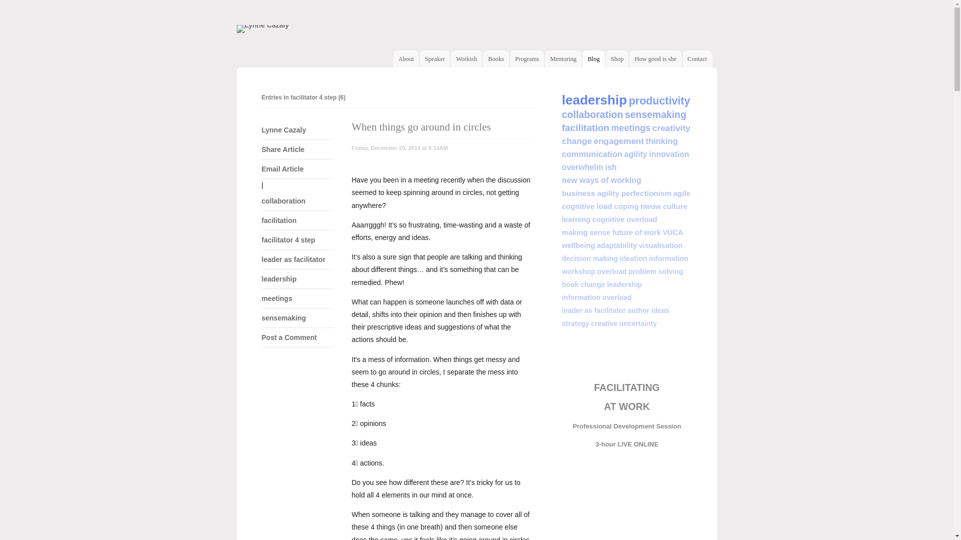 The image size is (961, 540). Describe the element at coordinates (297, 169) in the screenshot. I see `Email Article` at that location.